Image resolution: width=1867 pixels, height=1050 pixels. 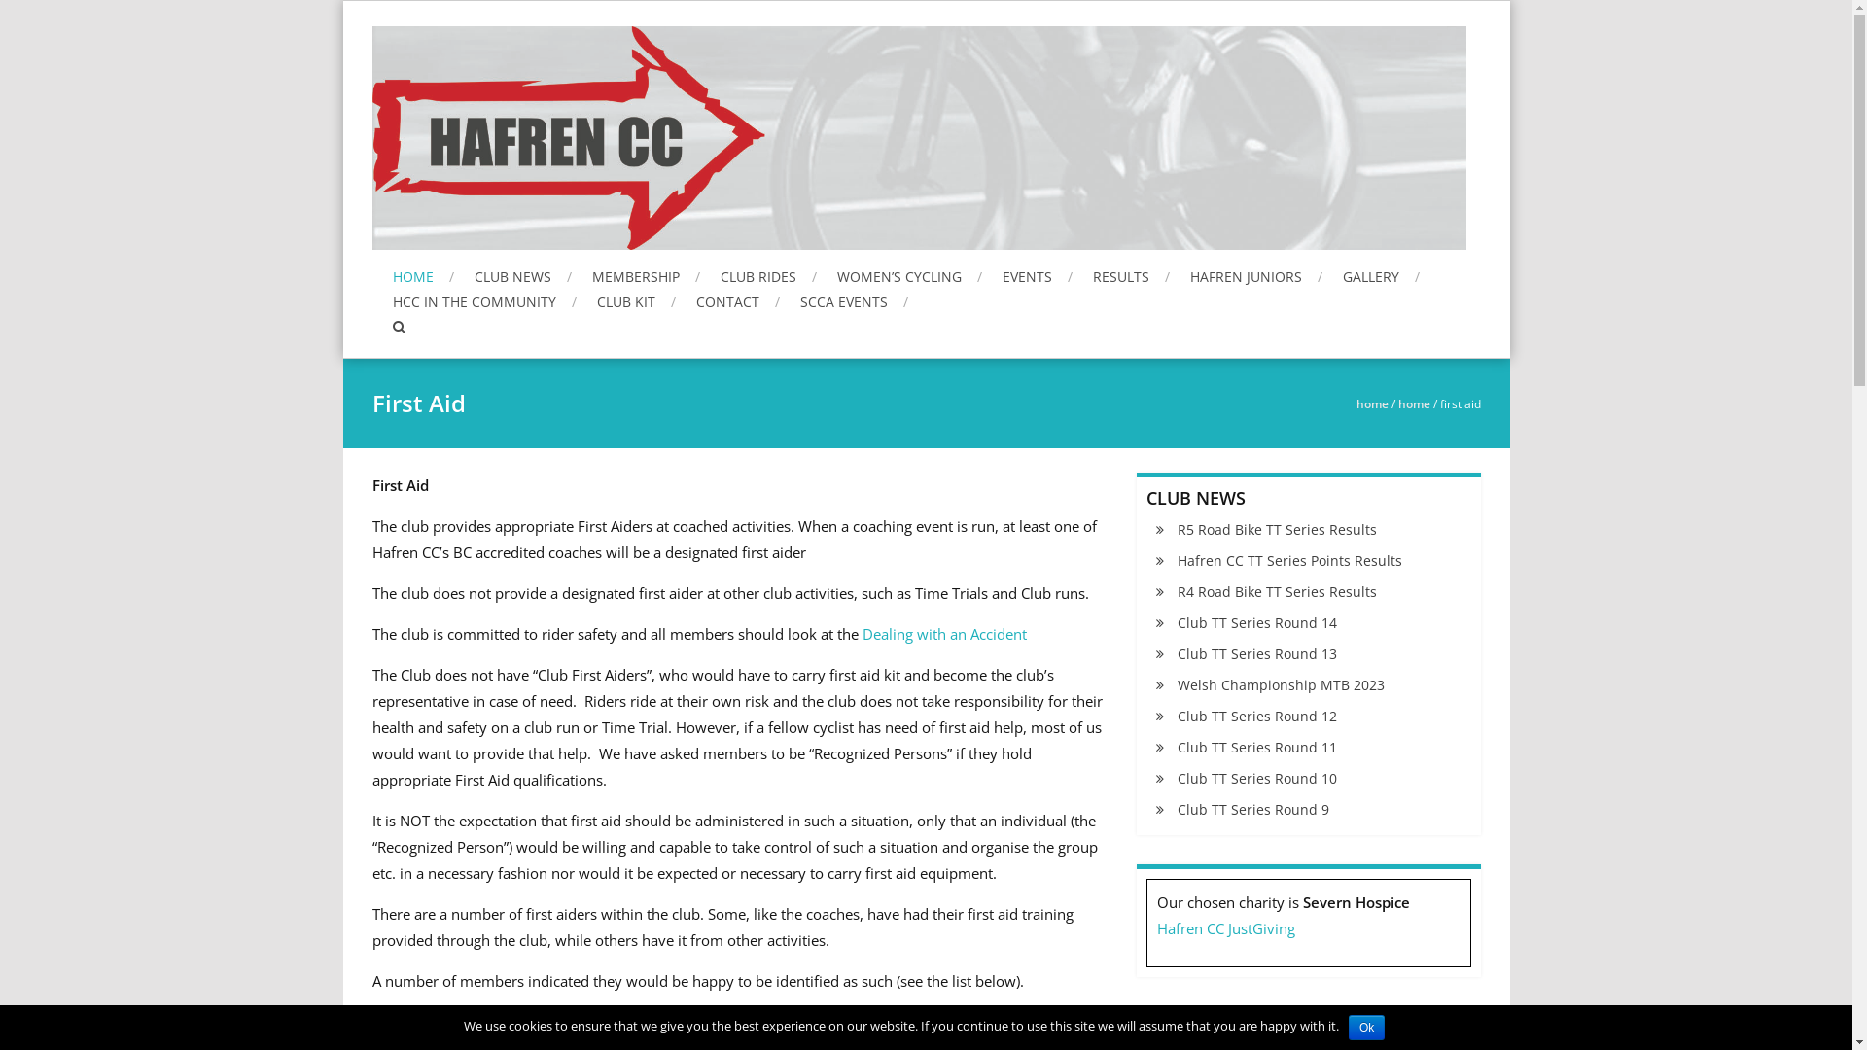 What do you see at coordinates (1132, 276) in the screenshot?
I see `RESULTS` at bounding box center [1132, 276].